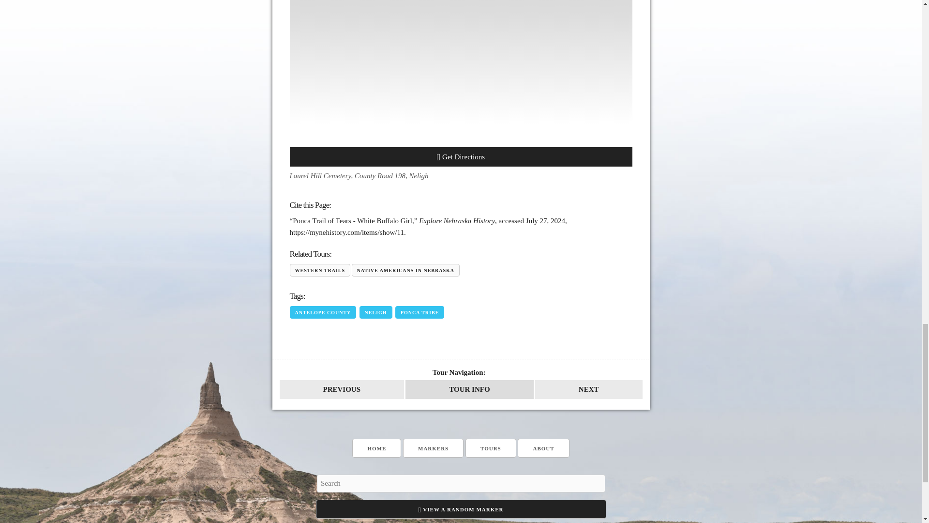  I want to click on HOME, so click(376, 448).